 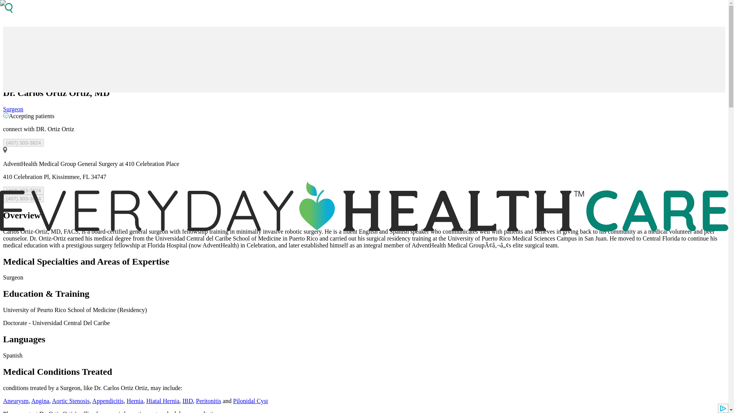 I want to click on Peritonitis, so click(x=209, y=401).